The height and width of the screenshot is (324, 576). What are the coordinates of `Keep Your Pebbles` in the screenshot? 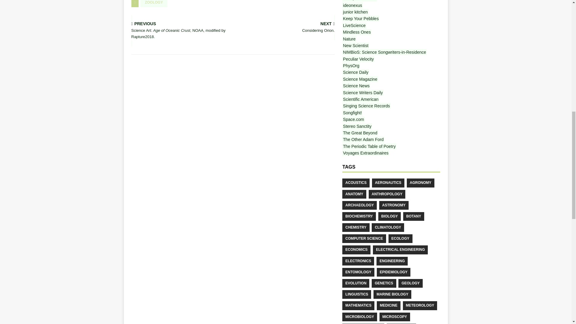 It's located at (361, 19).